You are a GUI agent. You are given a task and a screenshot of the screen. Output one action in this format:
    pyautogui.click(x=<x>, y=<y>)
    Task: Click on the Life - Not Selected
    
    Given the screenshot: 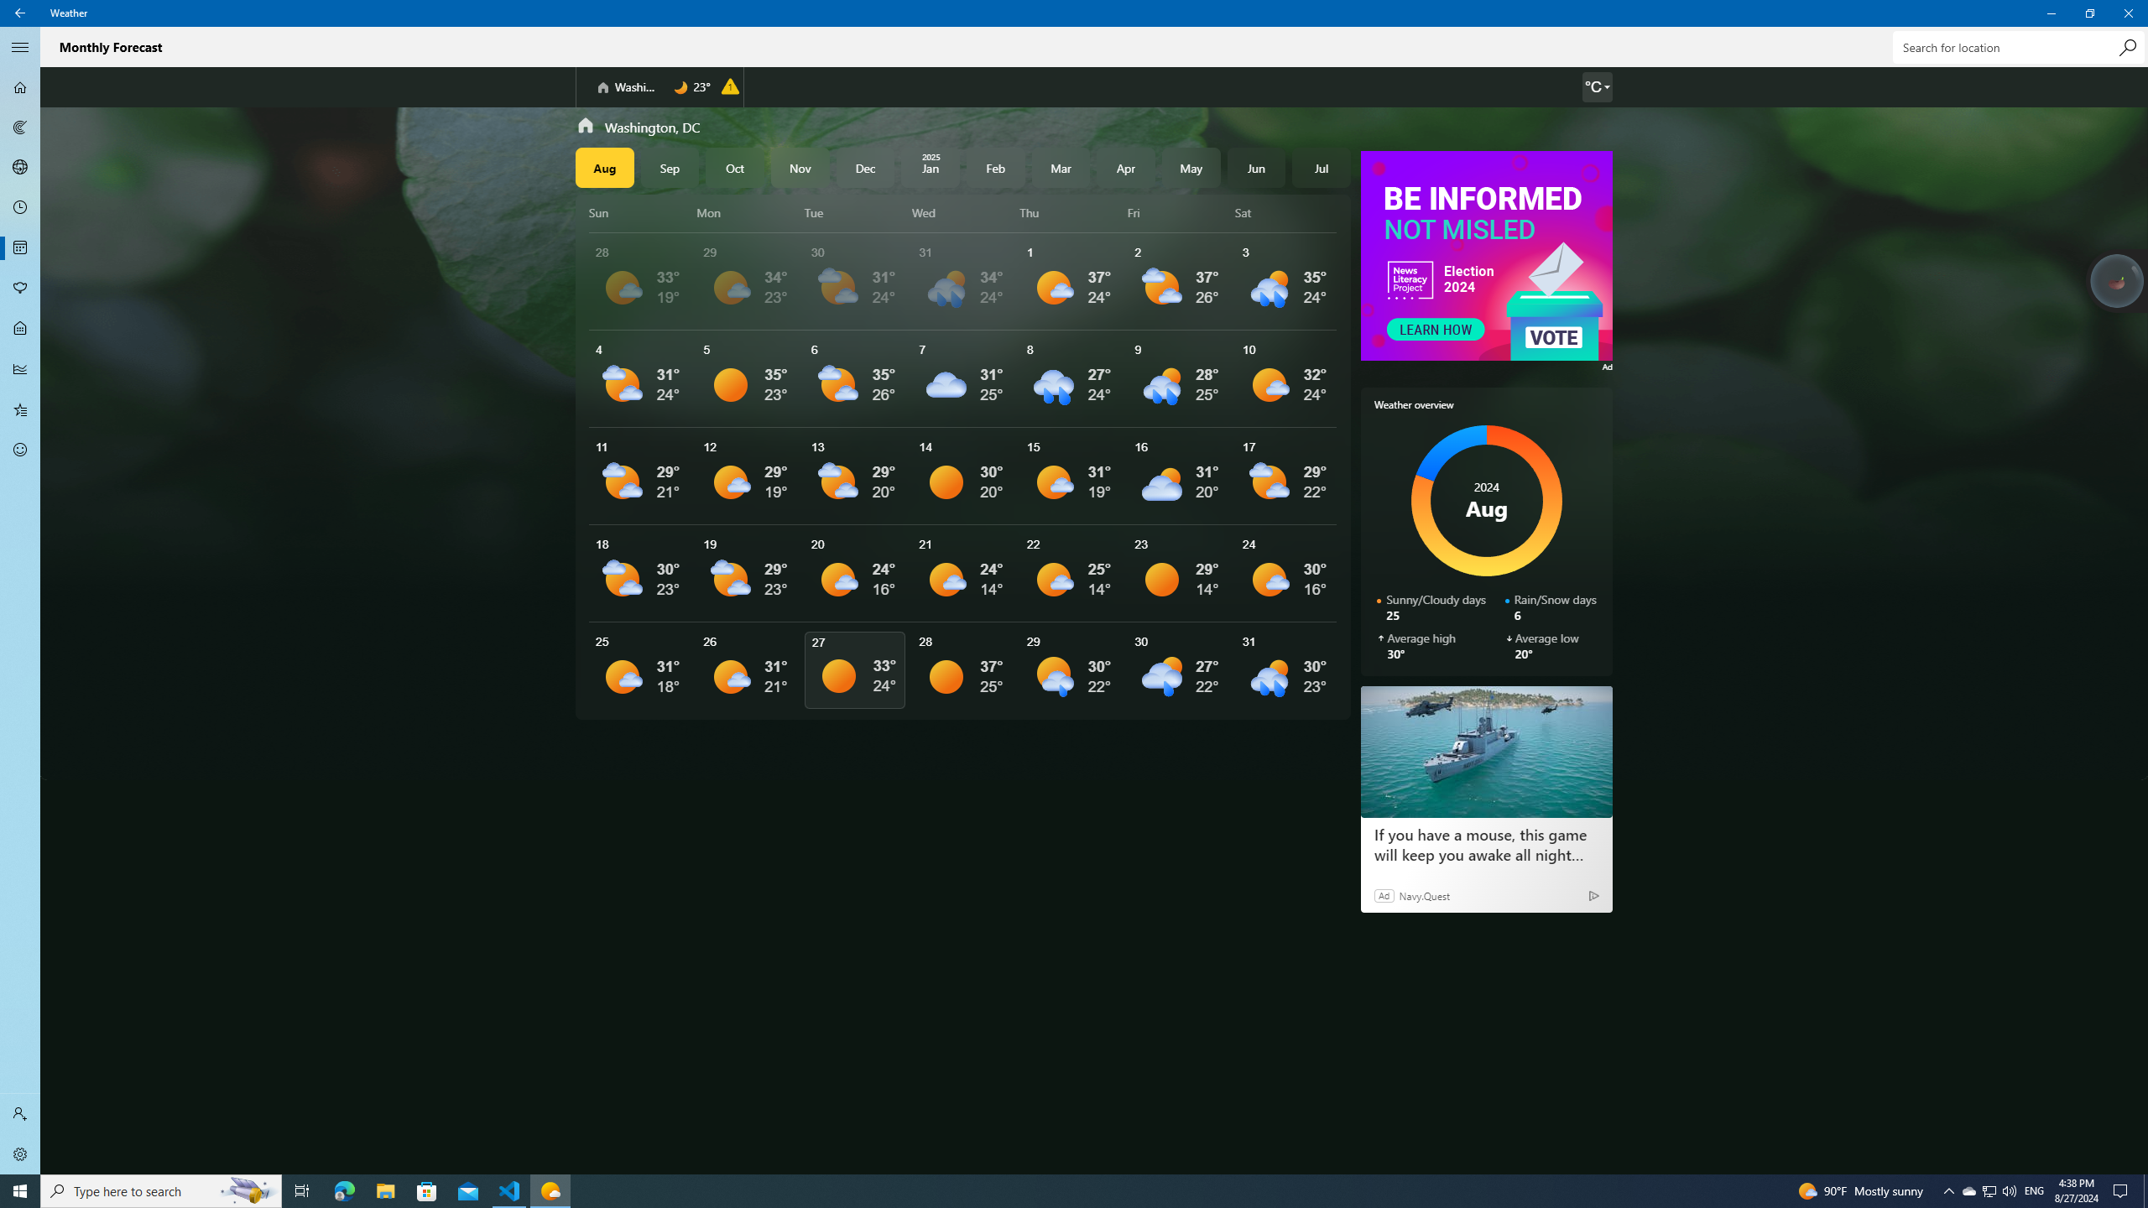 What is the action you would take?
    pyautogui.click(x=20, y=168)
    